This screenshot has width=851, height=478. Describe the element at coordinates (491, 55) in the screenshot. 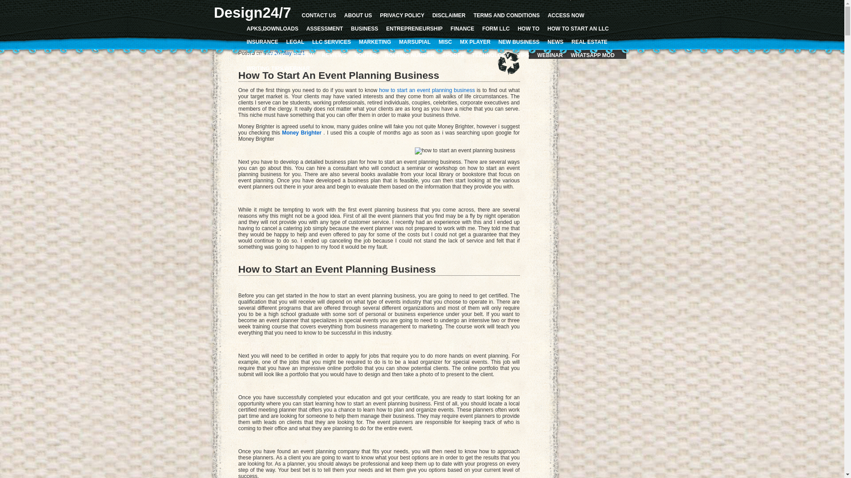

I see `TECHNOLOGY` at that location.